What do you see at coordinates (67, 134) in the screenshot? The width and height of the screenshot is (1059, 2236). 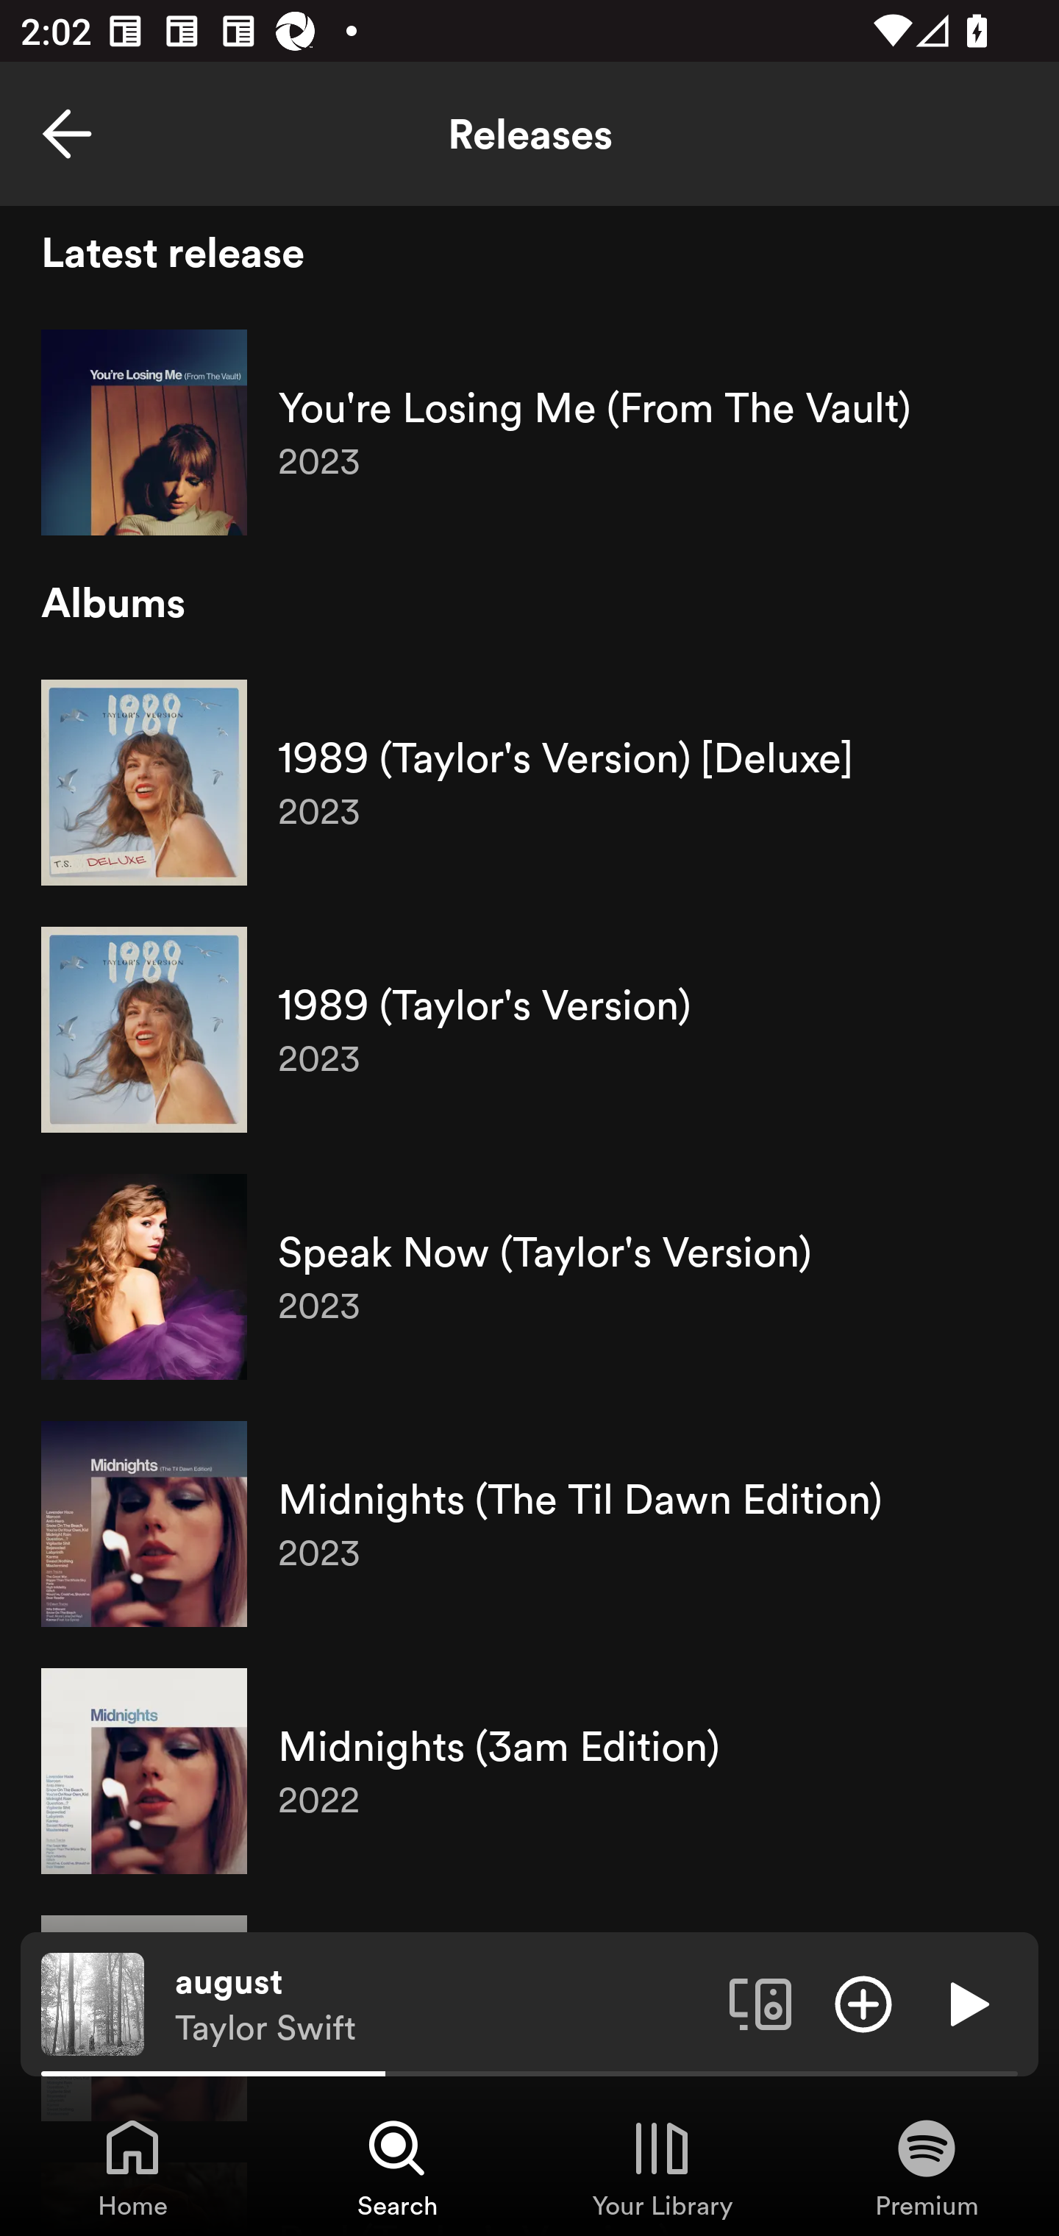 I see `Back` at bounding box center [67, 134].